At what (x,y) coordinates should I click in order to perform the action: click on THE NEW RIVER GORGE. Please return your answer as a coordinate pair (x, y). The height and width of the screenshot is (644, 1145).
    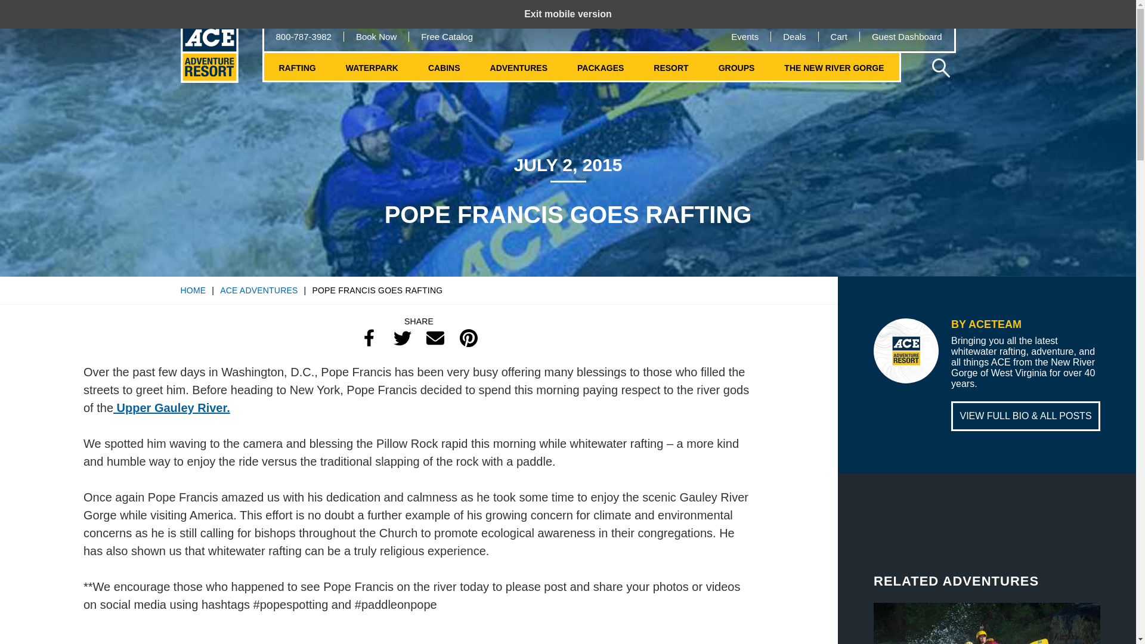
    Looking at the image, I should click on (834, 68).